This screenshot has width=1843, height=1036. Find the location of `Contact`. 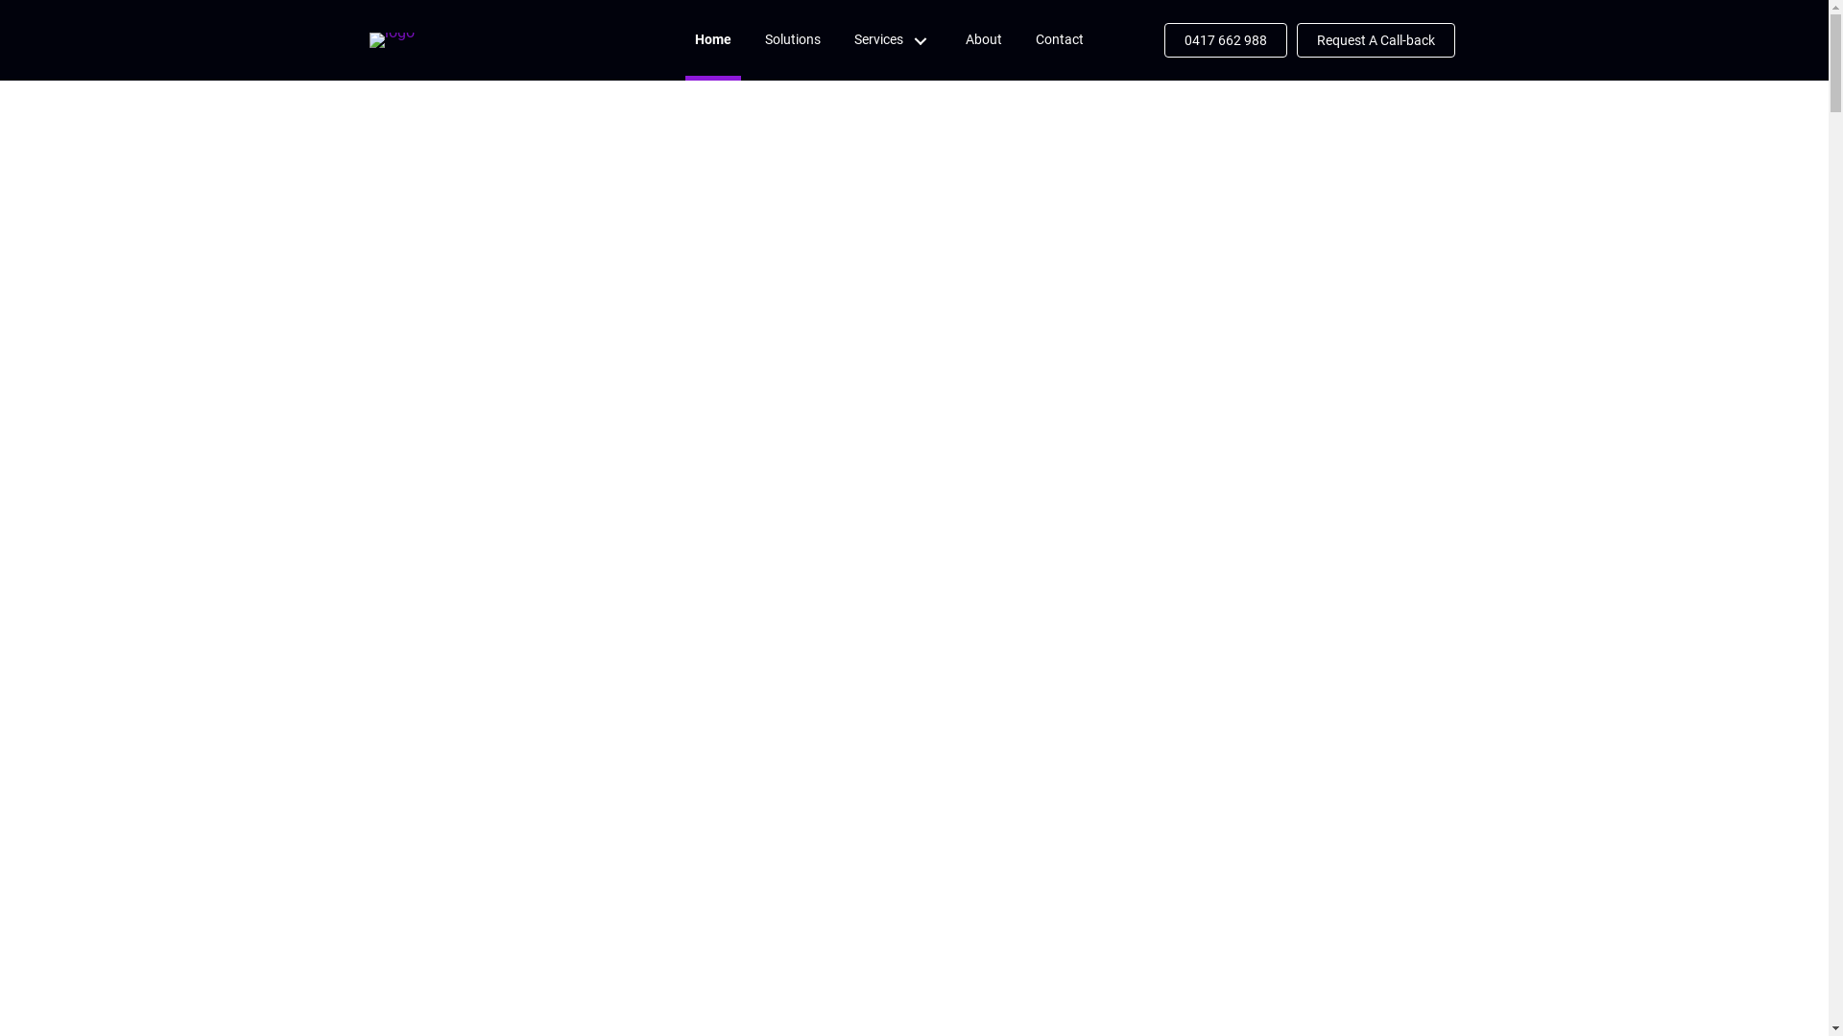

Contact is located at coordinates (1060, 40).